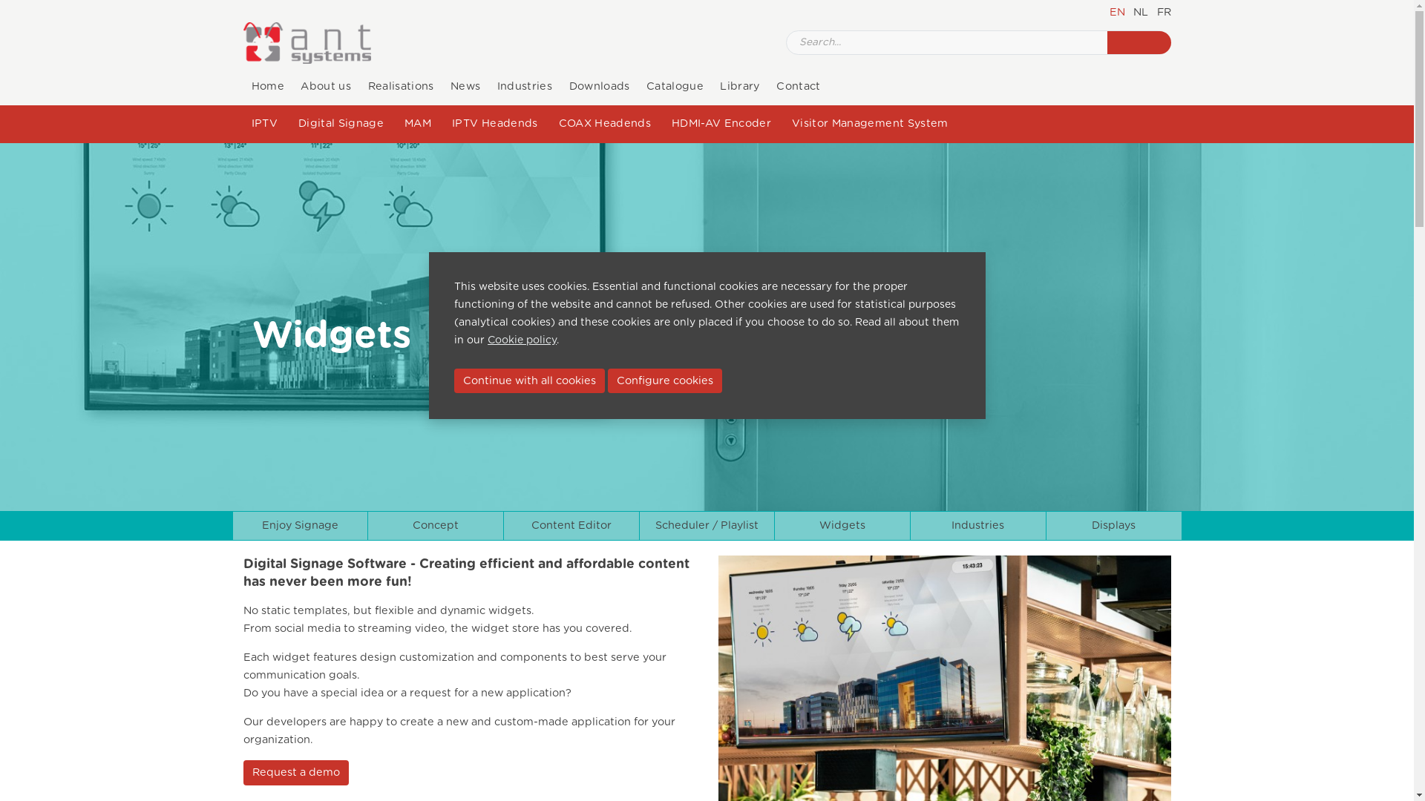  Describe the element at coordinates (675, 87) in the screenshot. I see `Catalogue` at that location.